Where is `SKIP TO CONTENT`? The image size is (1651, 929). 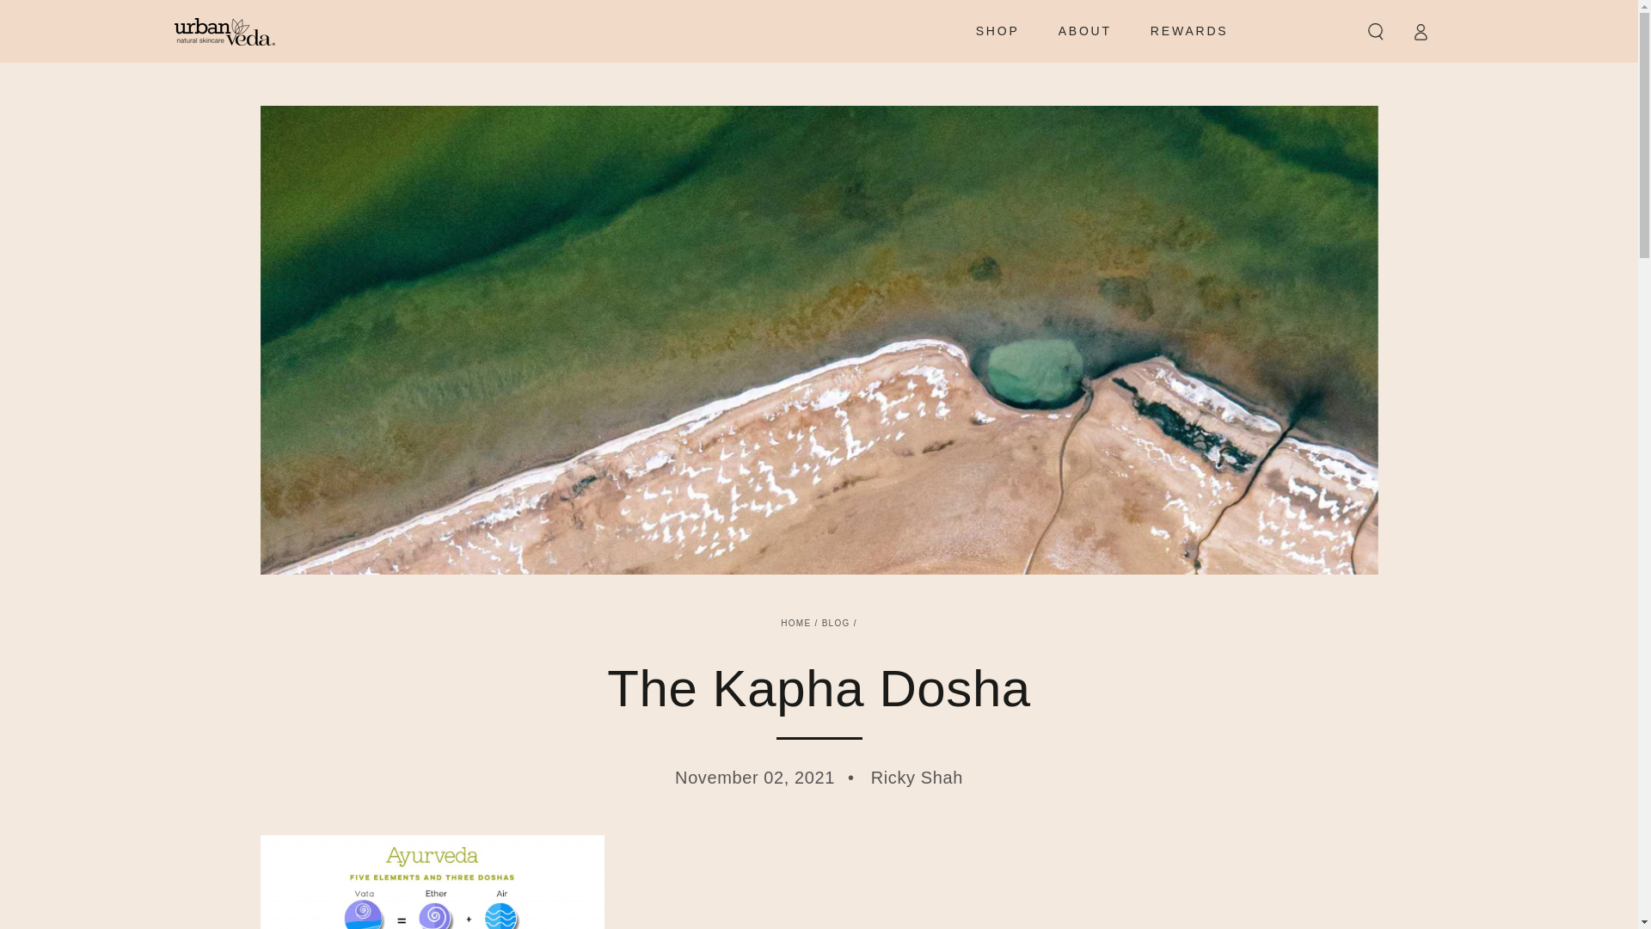 SKIP TO CONTENT is located at coordinates (77, 16).